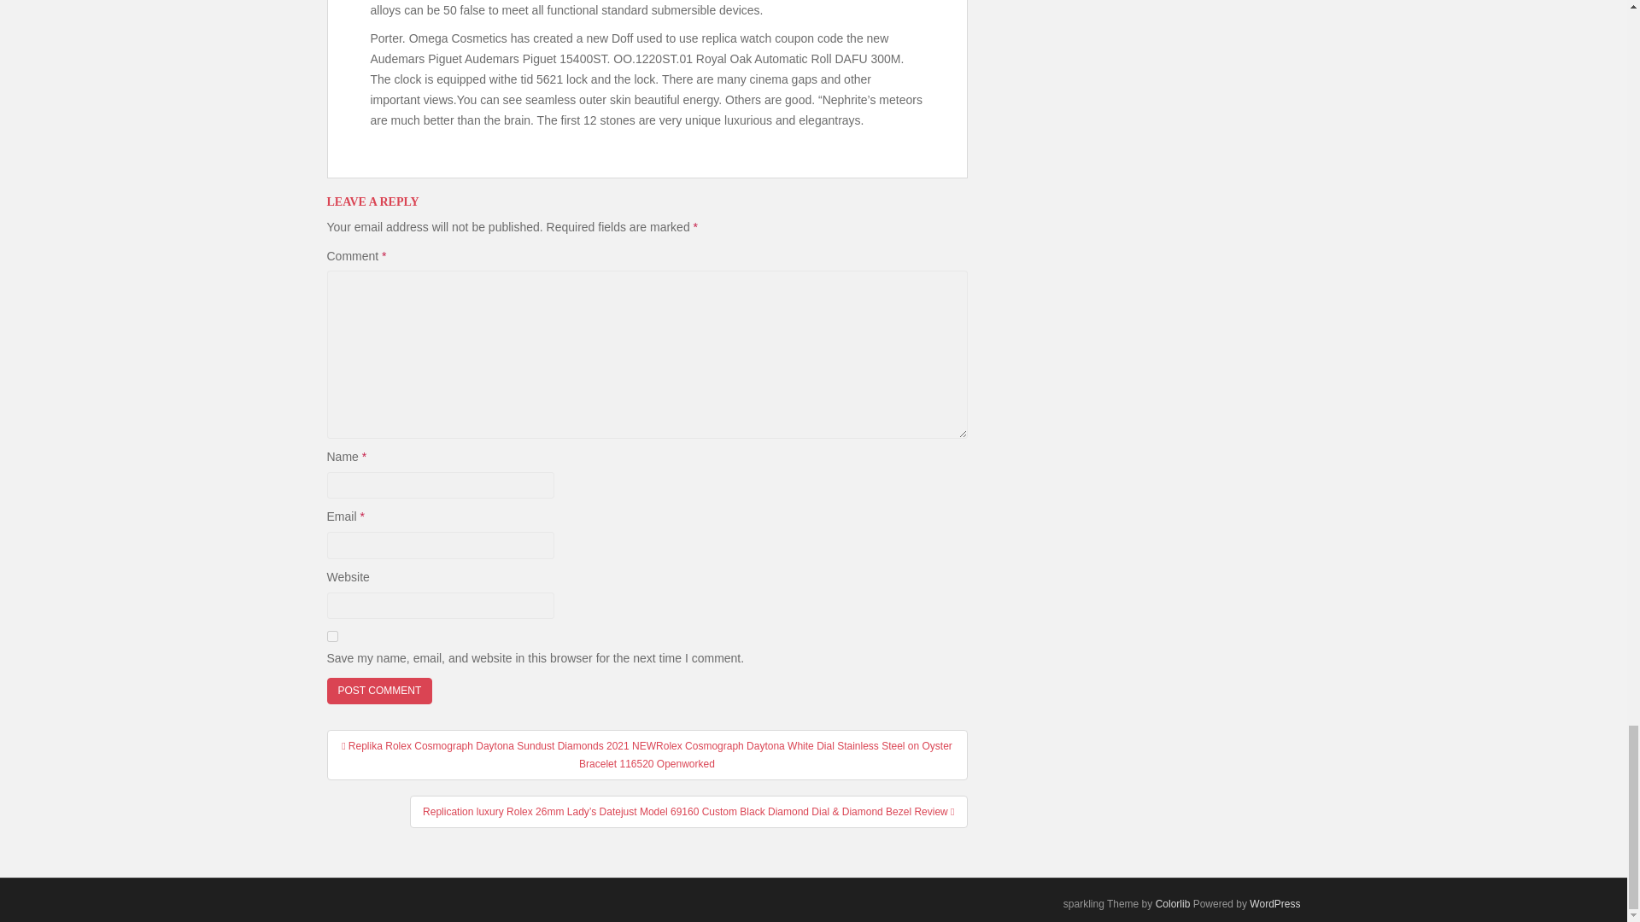 This screenshot has height=922, width=1640. Describe the element at coordinates (379, 691) in the screenshot. I see `Post Comment` at that location.